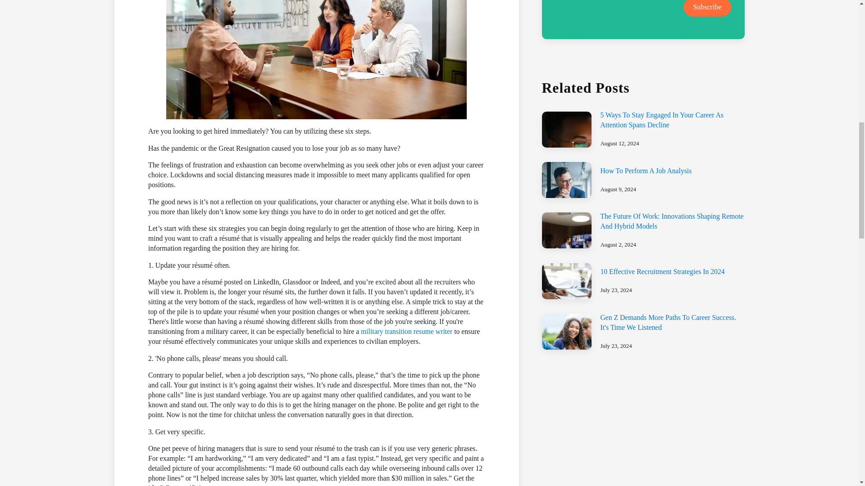  What do you see at coordinates (662, 272) in the screenshot?
I see `10 Effective Recruitment Strategies In 2024` at bounding box center [662, 272].